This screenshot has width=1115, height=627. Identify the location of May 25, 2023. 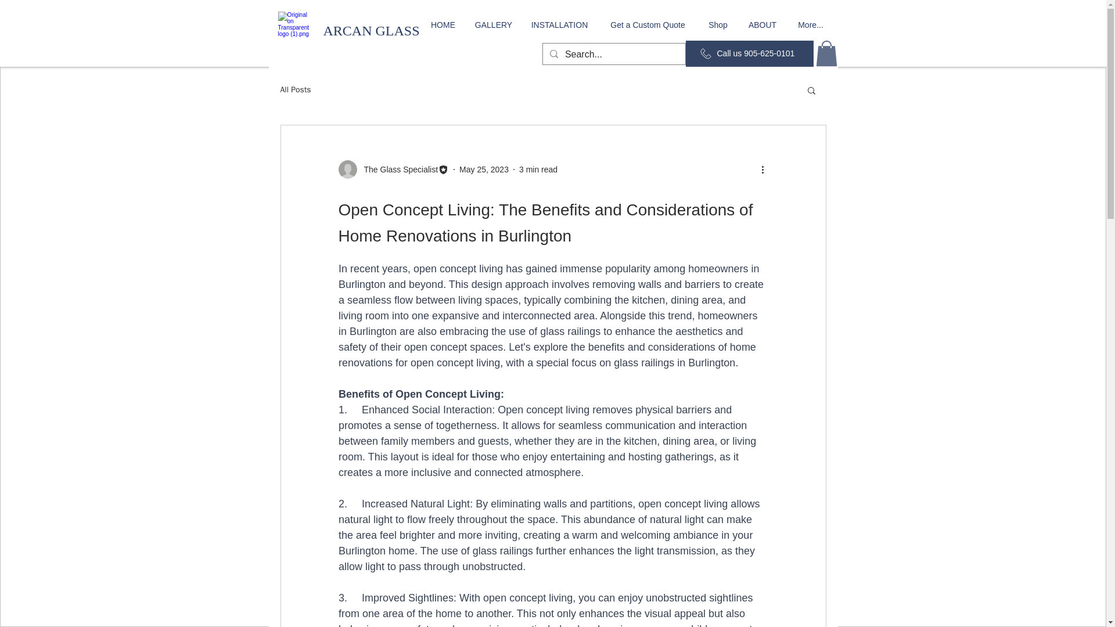
(484, 170).